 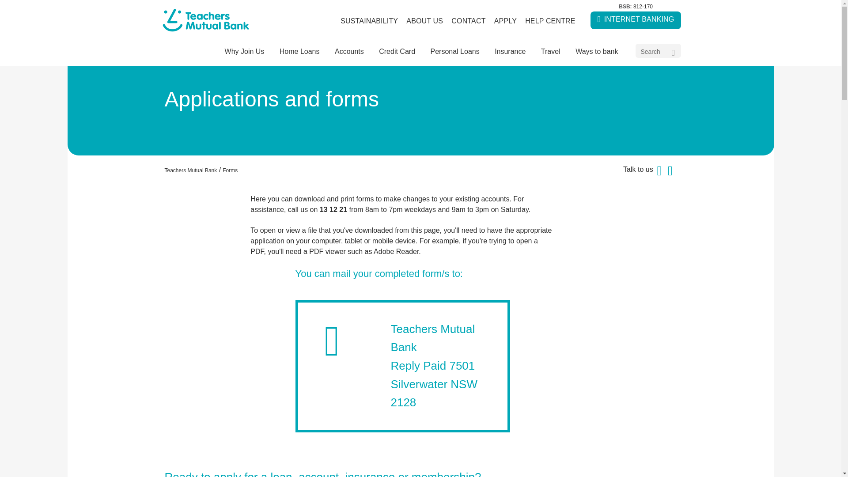 What do you see at coordinates (550, 21) in the screenshot?
I see `HELP CENTRE` at bounding box center [550, 21].